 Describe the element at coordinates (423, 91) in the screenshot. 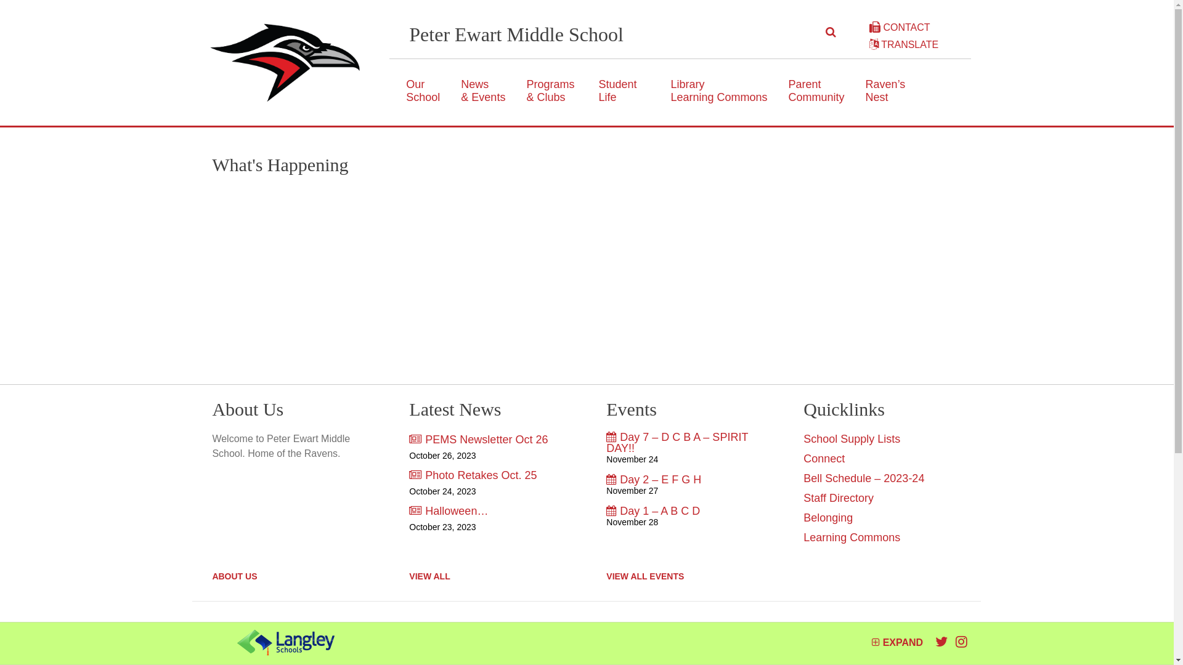

I see `Our 
School` at that location.